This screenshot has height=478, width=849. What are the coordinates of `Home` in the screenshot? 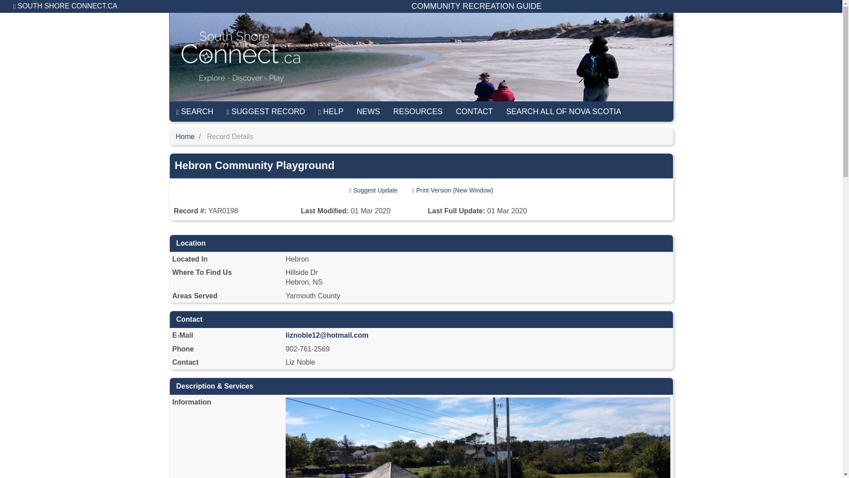 It's located at (185, 136).